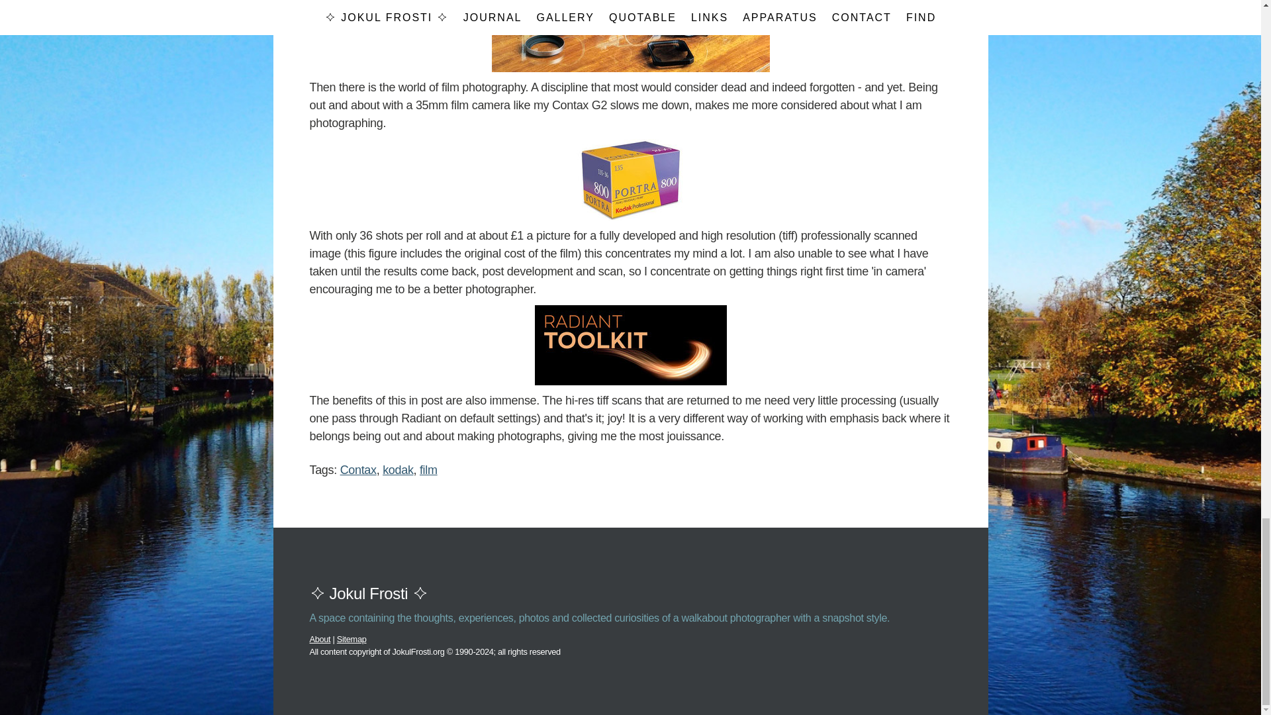  Describe the element at coordinates (397, 470) in the screenshot. I see `kodak` at that location.